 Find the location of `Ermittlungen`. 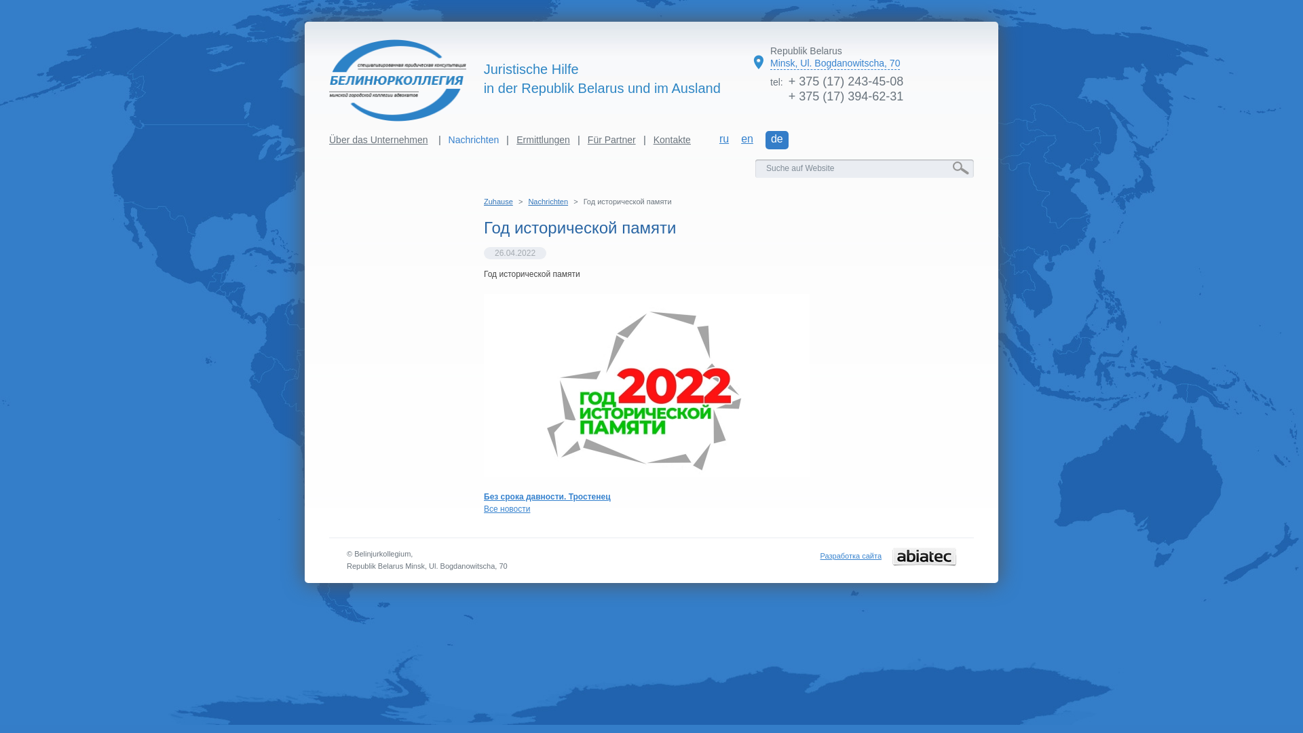

Ermittlungen is located at coordinates (543, 140).